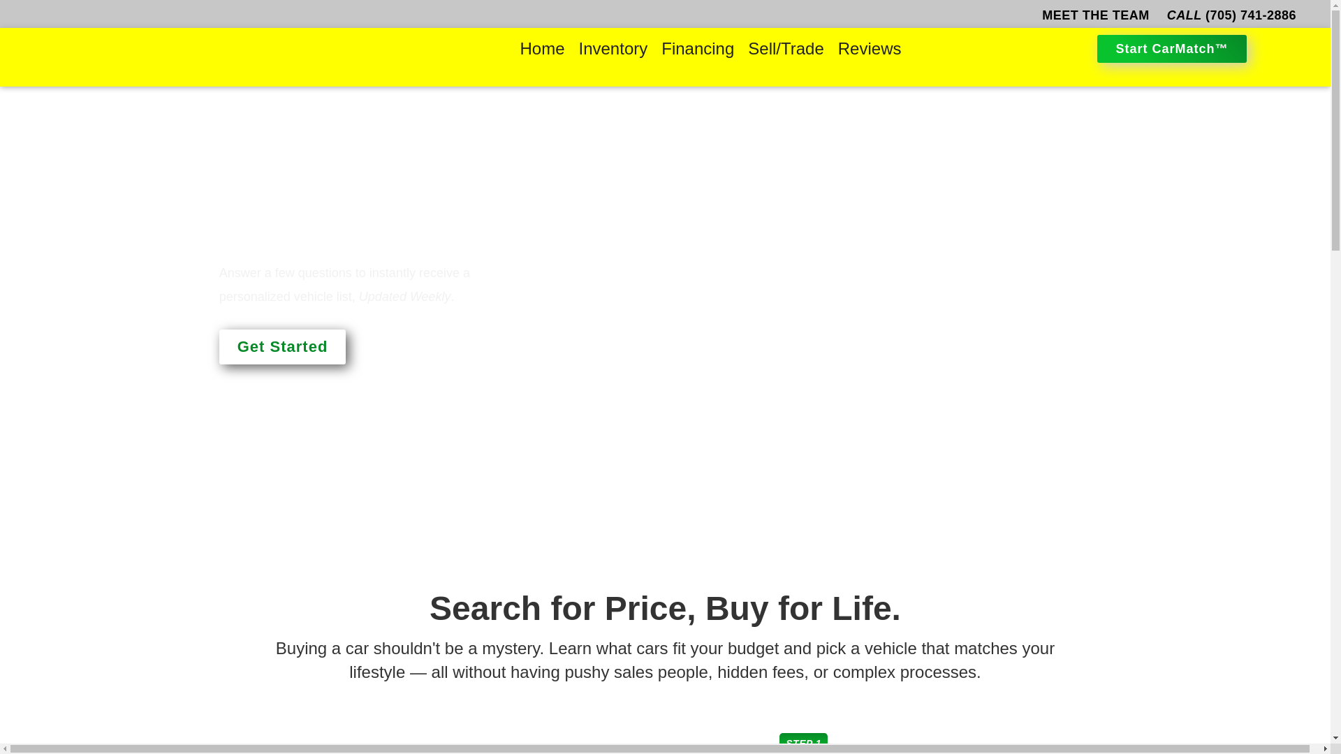 Image resolution: width=1341 pixels, height=754 pixels. What do you see at coordinates (1232, 15) in the screenshot?
I see `CALL (705) 741-2886` at bounding box center [1232, 15].